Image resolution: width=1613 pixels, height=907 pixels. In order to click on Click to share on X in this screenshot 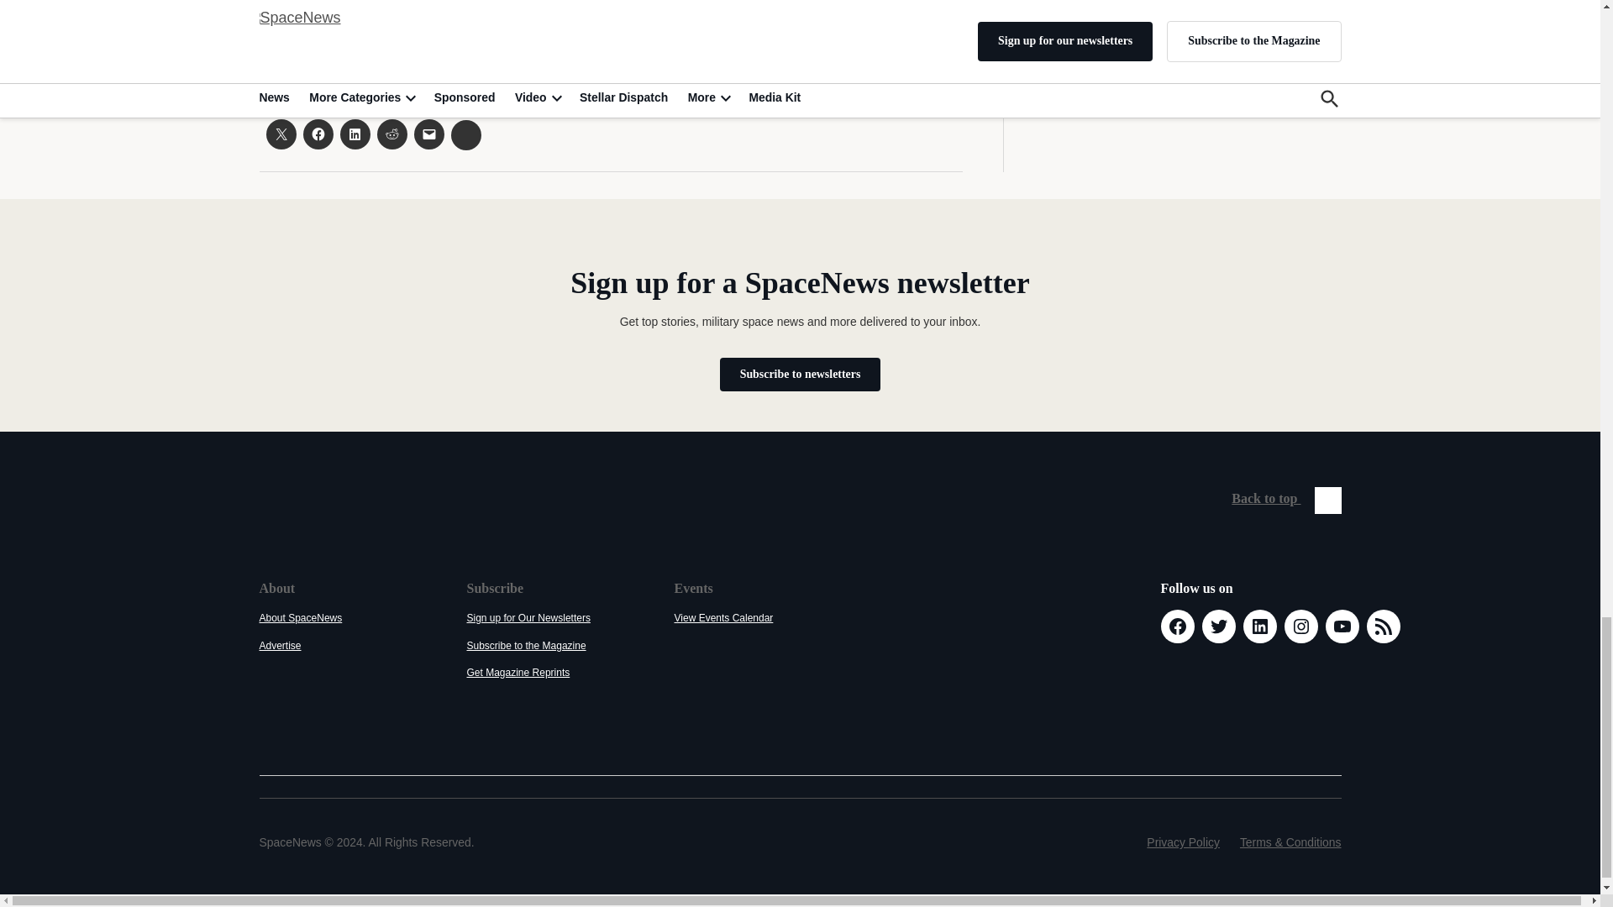, I will do `click(281, 134)`.